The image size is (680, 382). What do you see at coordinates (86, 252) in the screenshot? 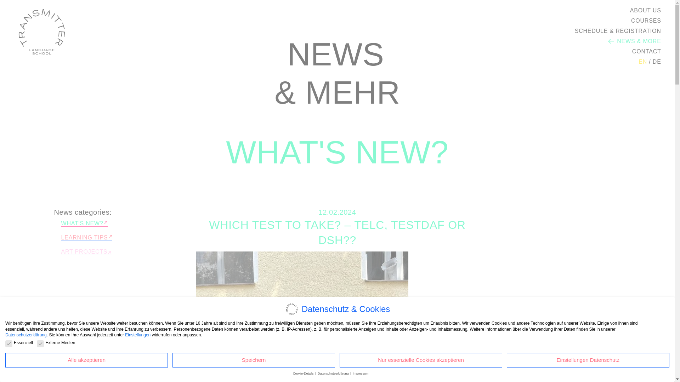
I see `ART PROJECTS` at bounding box center [86, 252].